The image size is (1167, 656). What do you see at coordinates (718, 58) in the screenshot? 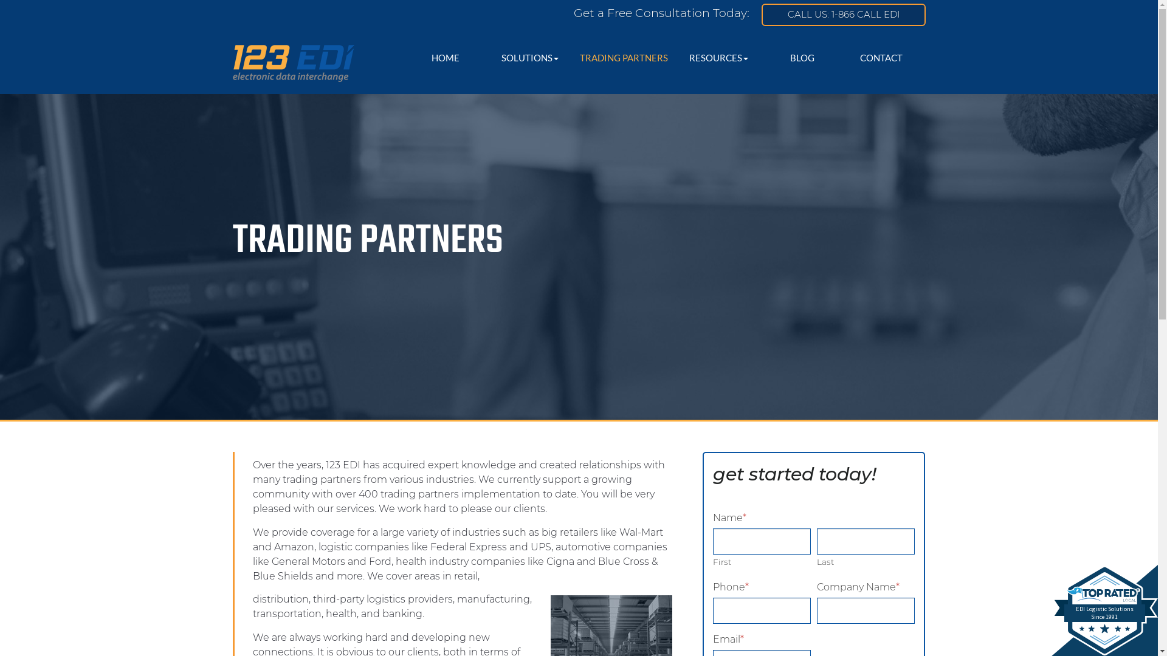
I see `RESOURCES` at bounding box center [718, 58].